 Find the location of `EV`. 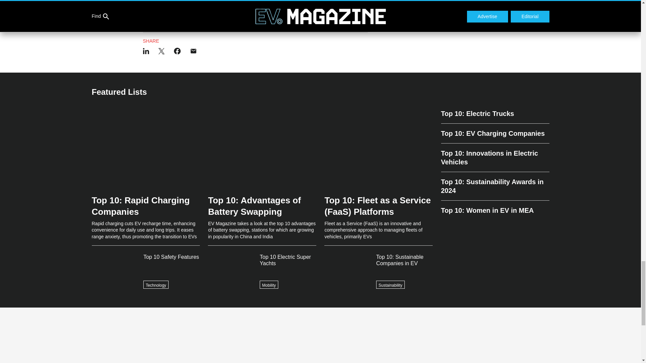

EV is located at coordinates (147, 15).